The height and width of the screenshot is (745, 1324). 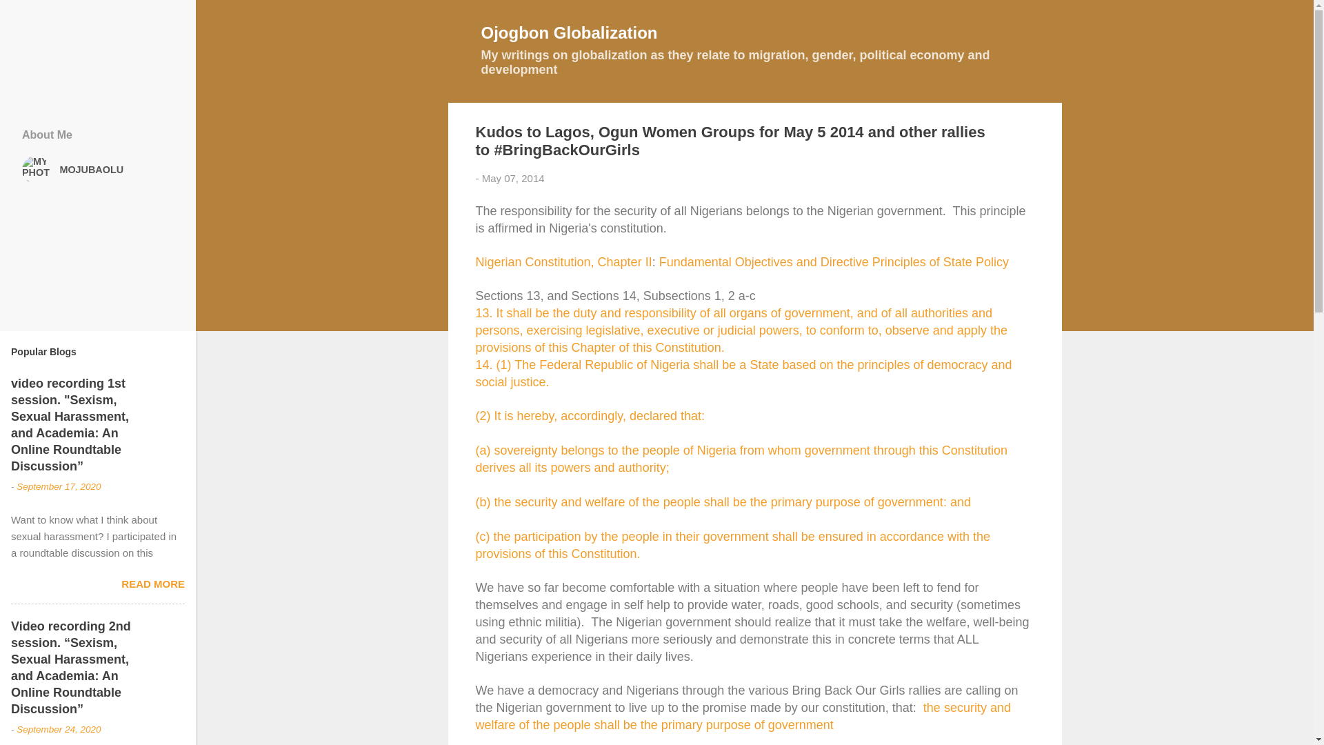 What do you see at coordinates (570, 32) in the screenshot?
I see `Ojogbon Globalization` at bounding box center [570, 32].